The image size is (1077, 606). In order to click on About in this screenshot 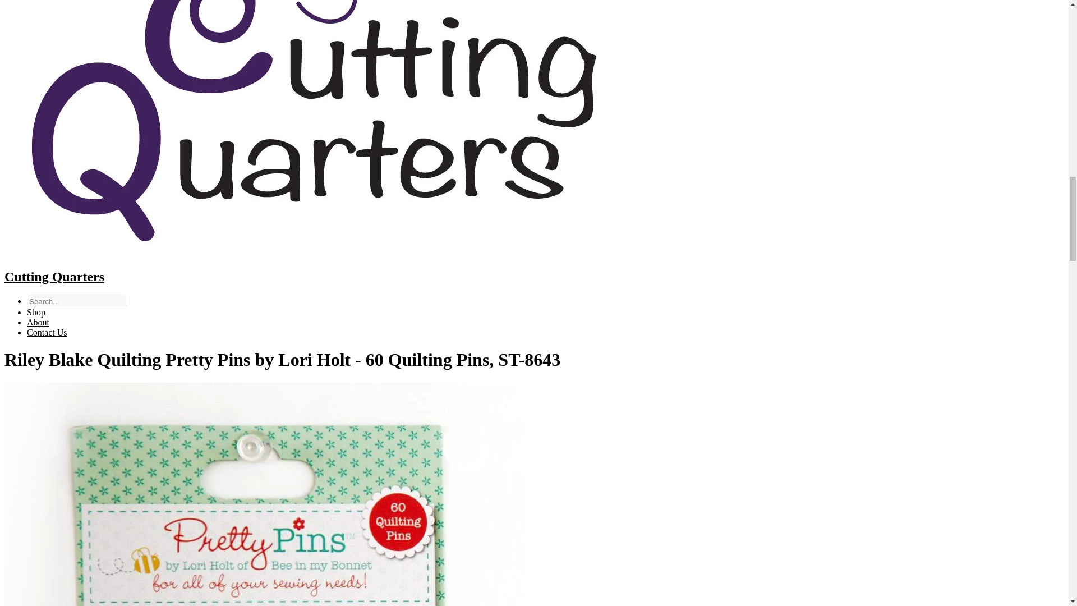, I will do `click(38, 322)`.